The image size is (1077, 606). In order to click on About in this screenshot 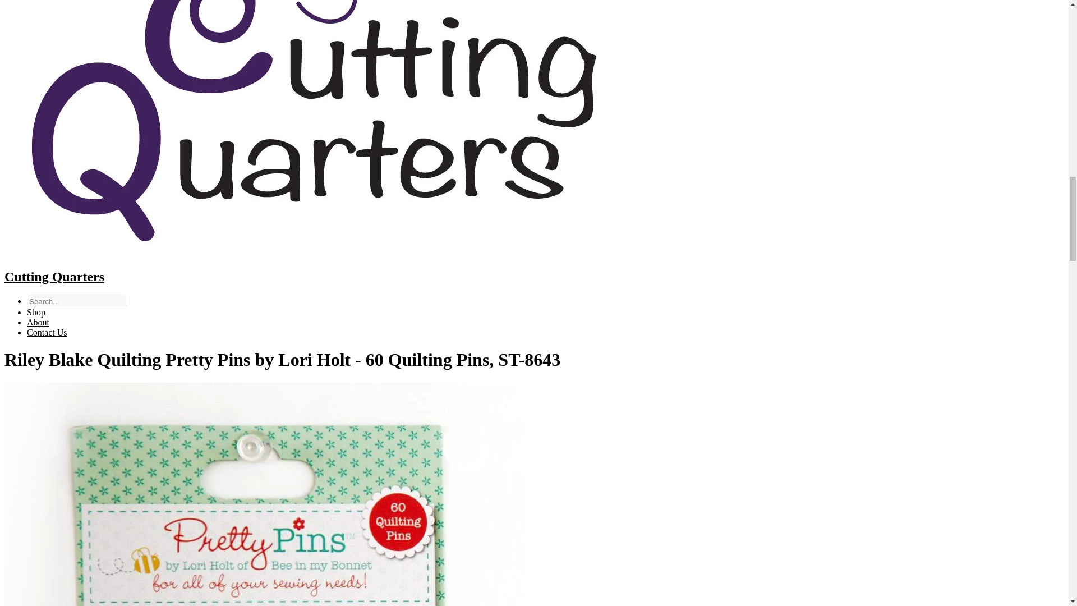, I will do `click(38, 322)`.